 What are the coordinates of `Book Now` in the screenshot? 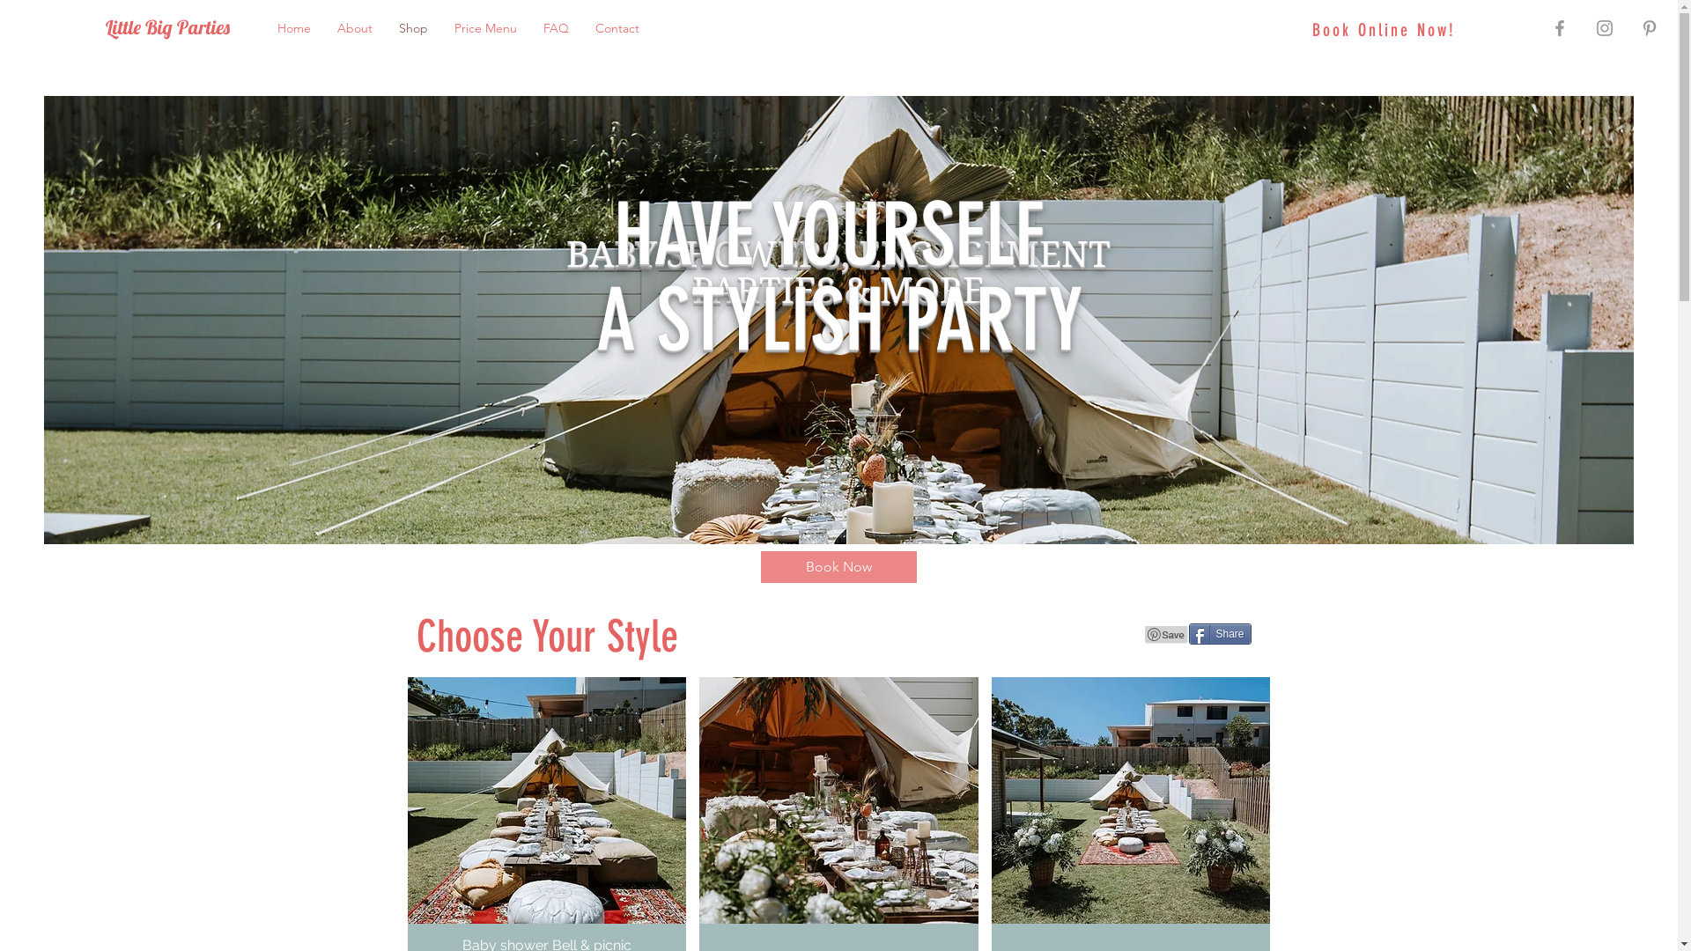 It's located at (838, 567).